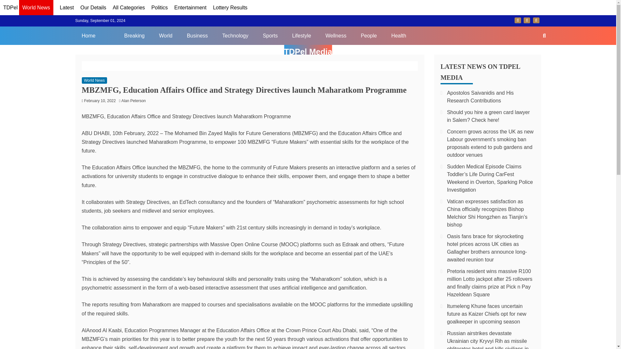 The height and width of the screenshot is (349, 621). I want to click on Pinterest, so click(536, 20).